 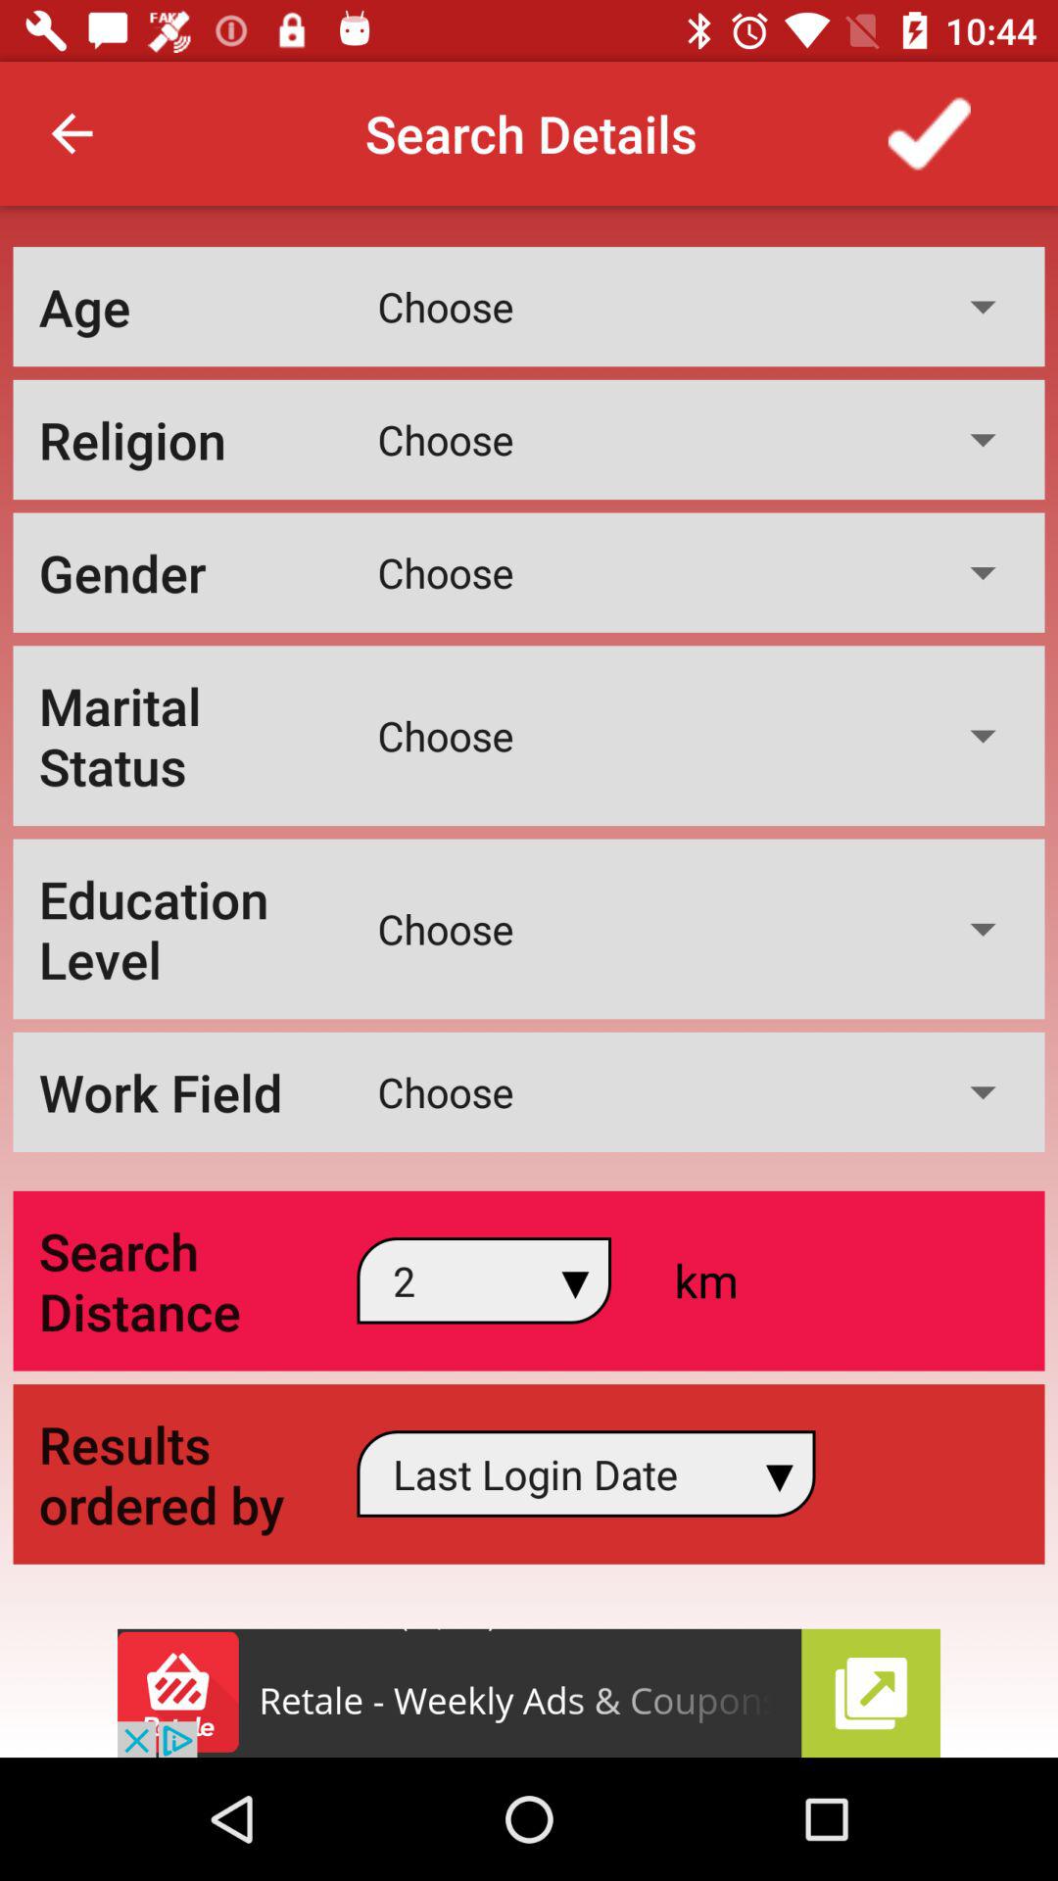 What do you see at coordinates (529, 1693) in the screenshot?
I see `advertisement page` at bounding box center [529, 1693].